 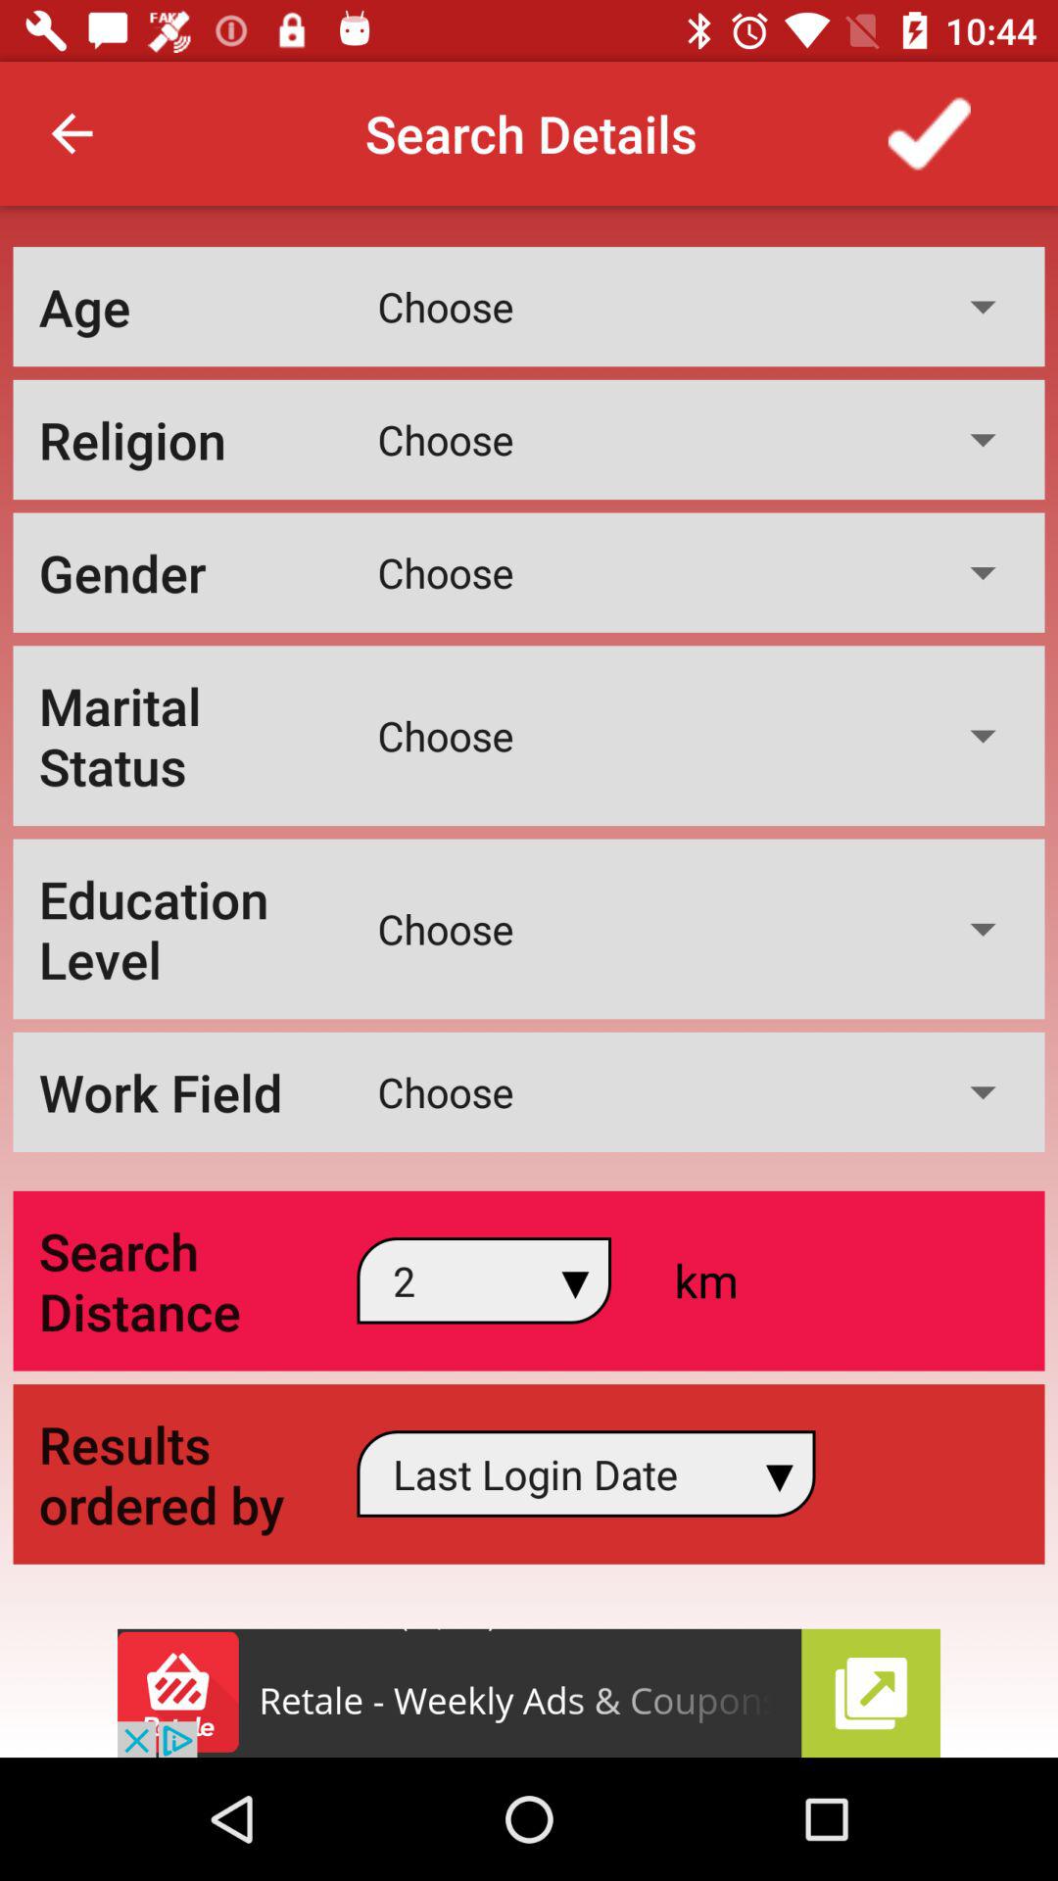 What do you see at coordinates (529, 1693) in the screenshot?
I see `advertisement page` at bounding box center [529, 1693].